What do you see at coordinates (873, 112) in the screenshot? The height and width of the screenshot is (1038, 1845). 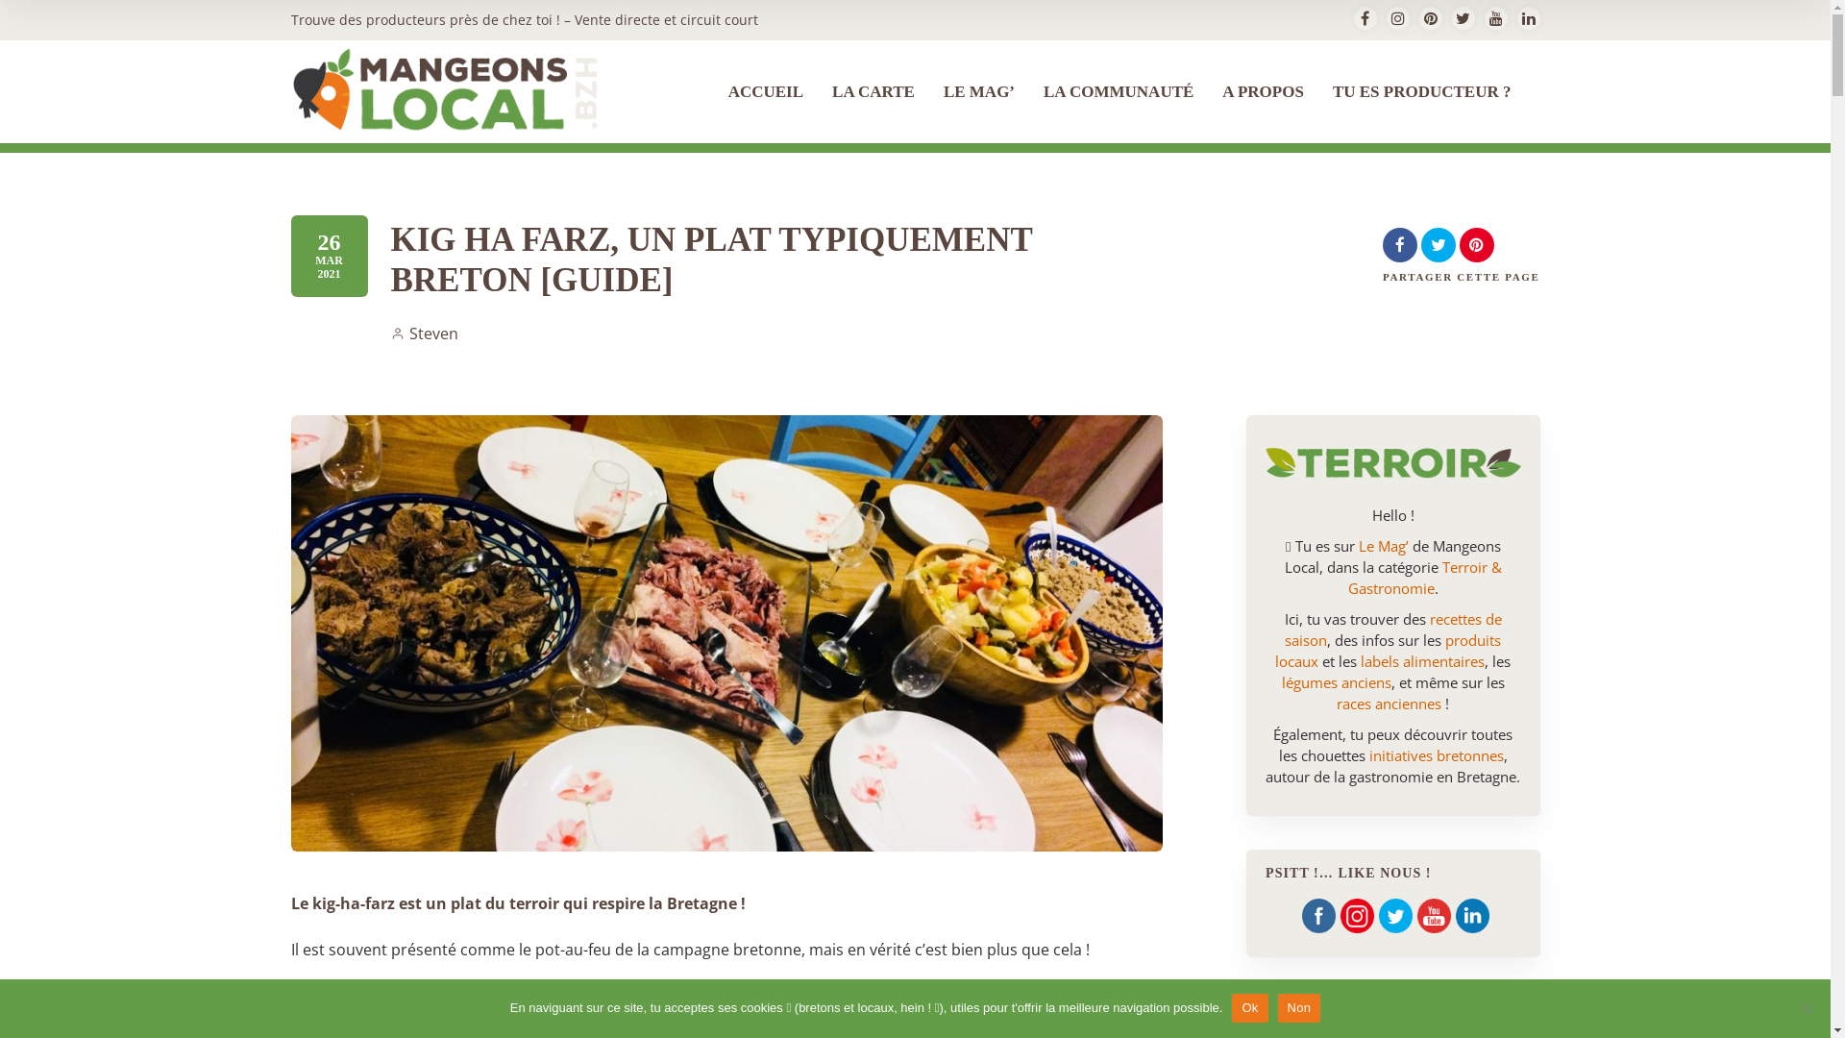 I see `LA CARTE` at bounding box center [873, 112].